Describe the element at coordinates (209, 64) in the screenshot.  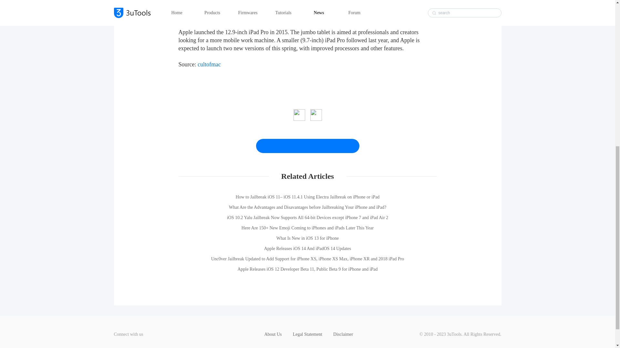
I see `cultofmac` at that location.